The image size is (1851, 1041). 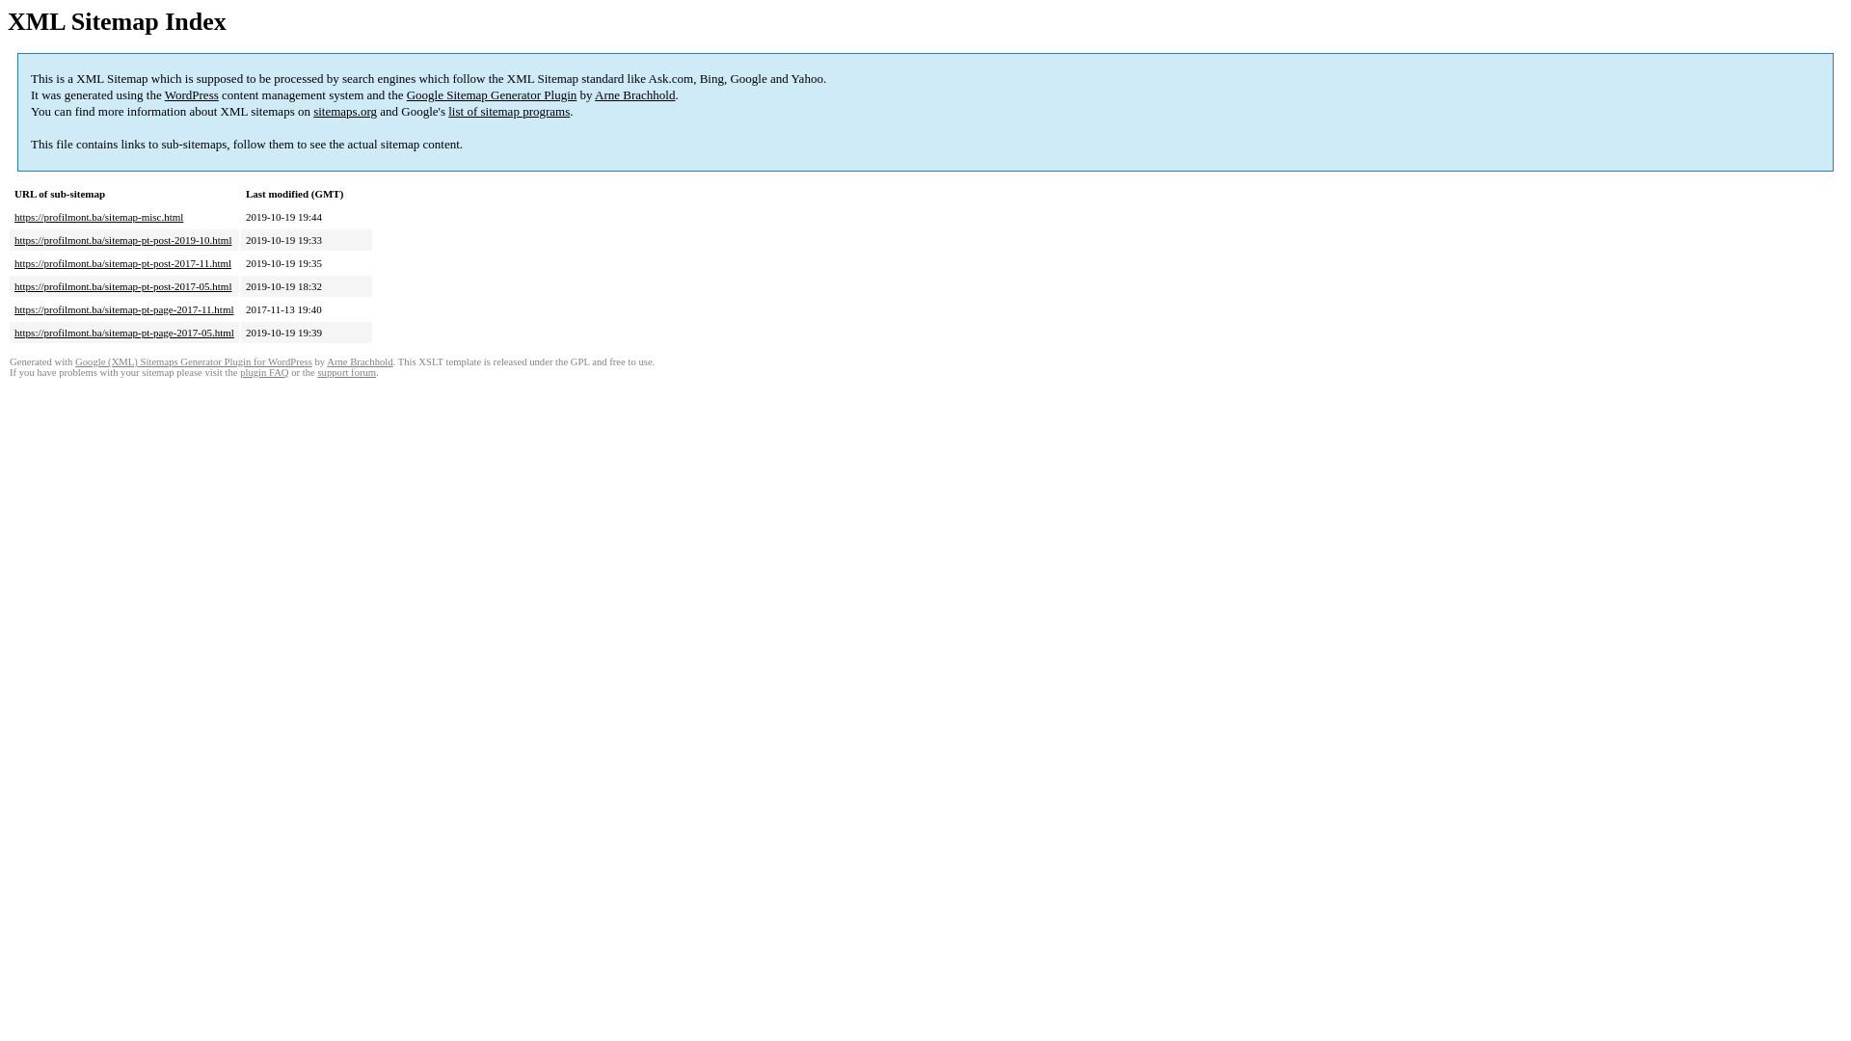 I want to click on plugin FAQ, so click(x=264, y=372).